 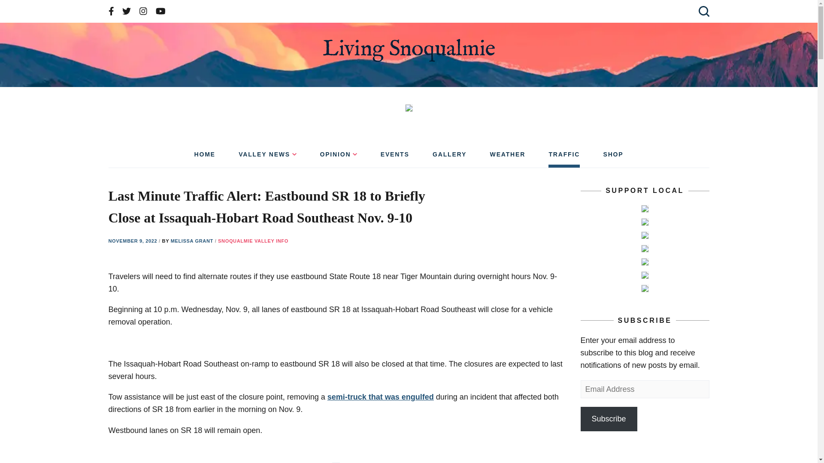 I want to click on SHOP, so click(x=613, y=157).